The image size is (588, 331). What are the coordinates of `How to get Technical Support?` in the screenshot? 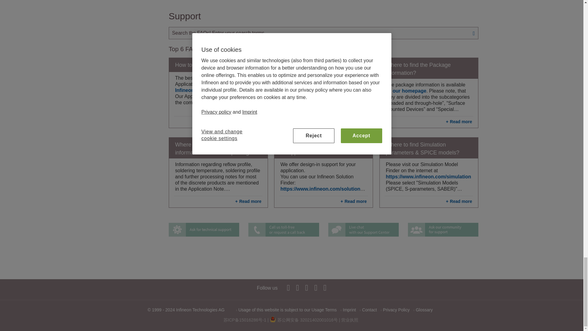 It's located at (218, 65).